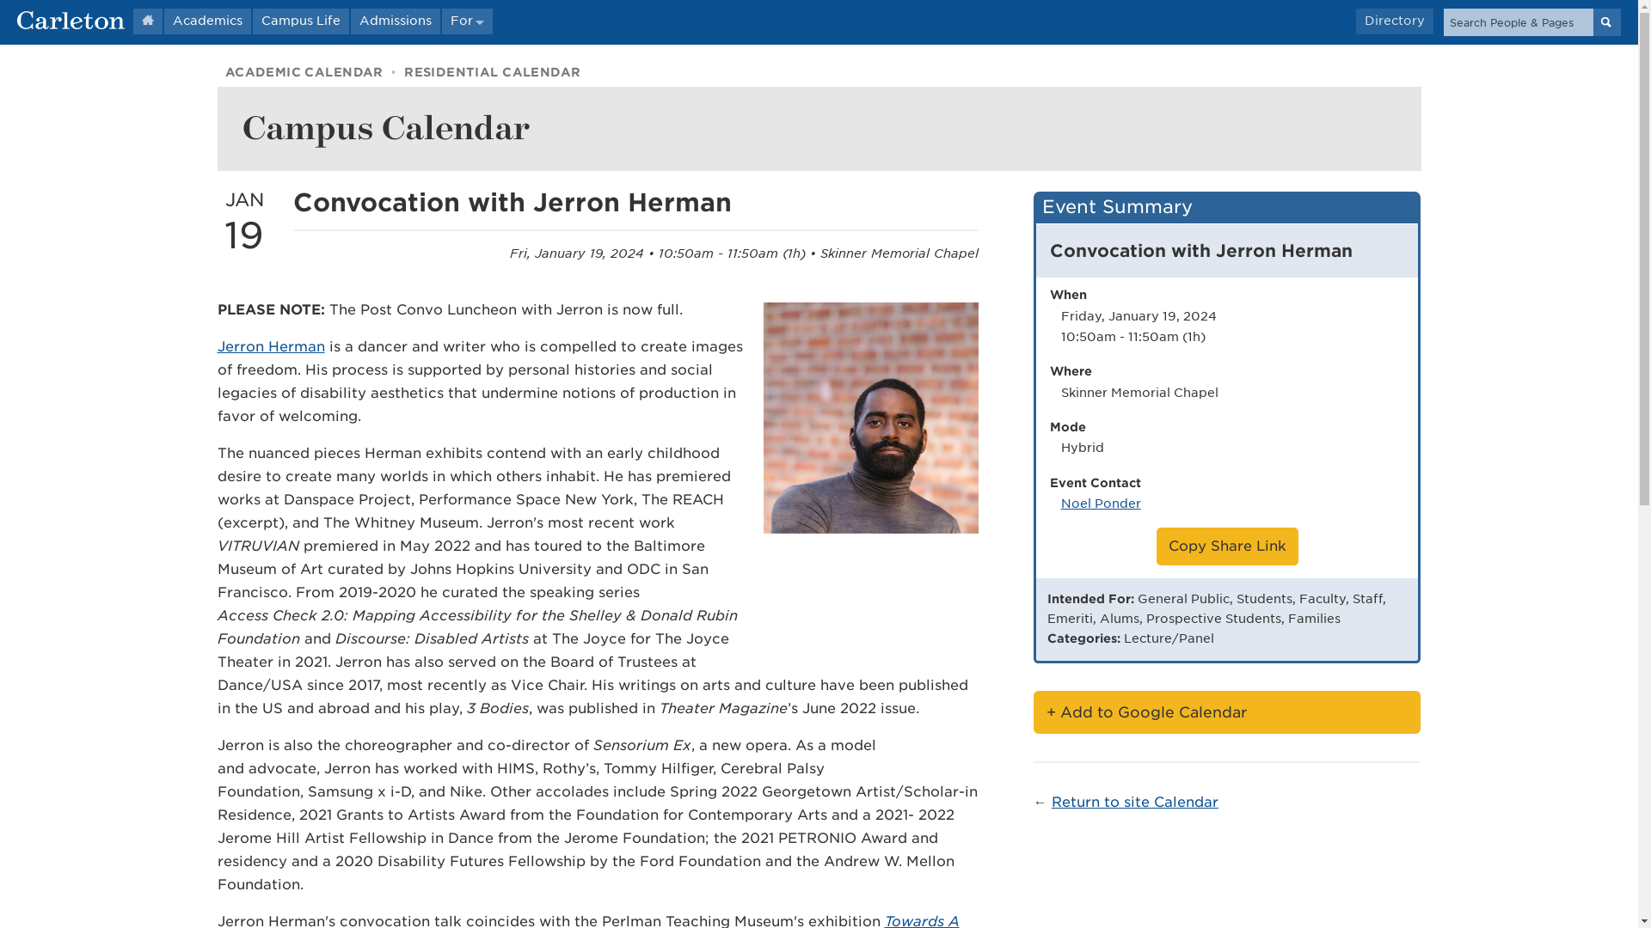 This screenshot has height=928, width=1651. Describe the element at coordinates (492, 71) in the screenshot. I see `RESIDENTIAL CALENDAR` at that location.